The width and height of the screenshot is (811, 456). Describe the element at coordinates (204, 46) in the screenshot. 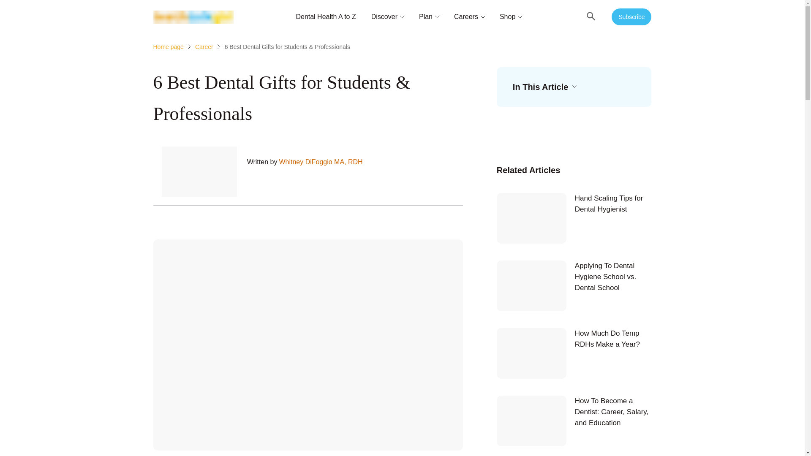

I see `Career` at that location.